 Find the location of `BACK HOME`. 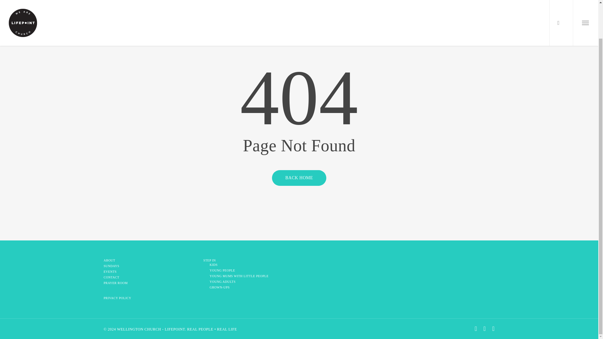

BACK HOME is located at coordinates (299, 178).